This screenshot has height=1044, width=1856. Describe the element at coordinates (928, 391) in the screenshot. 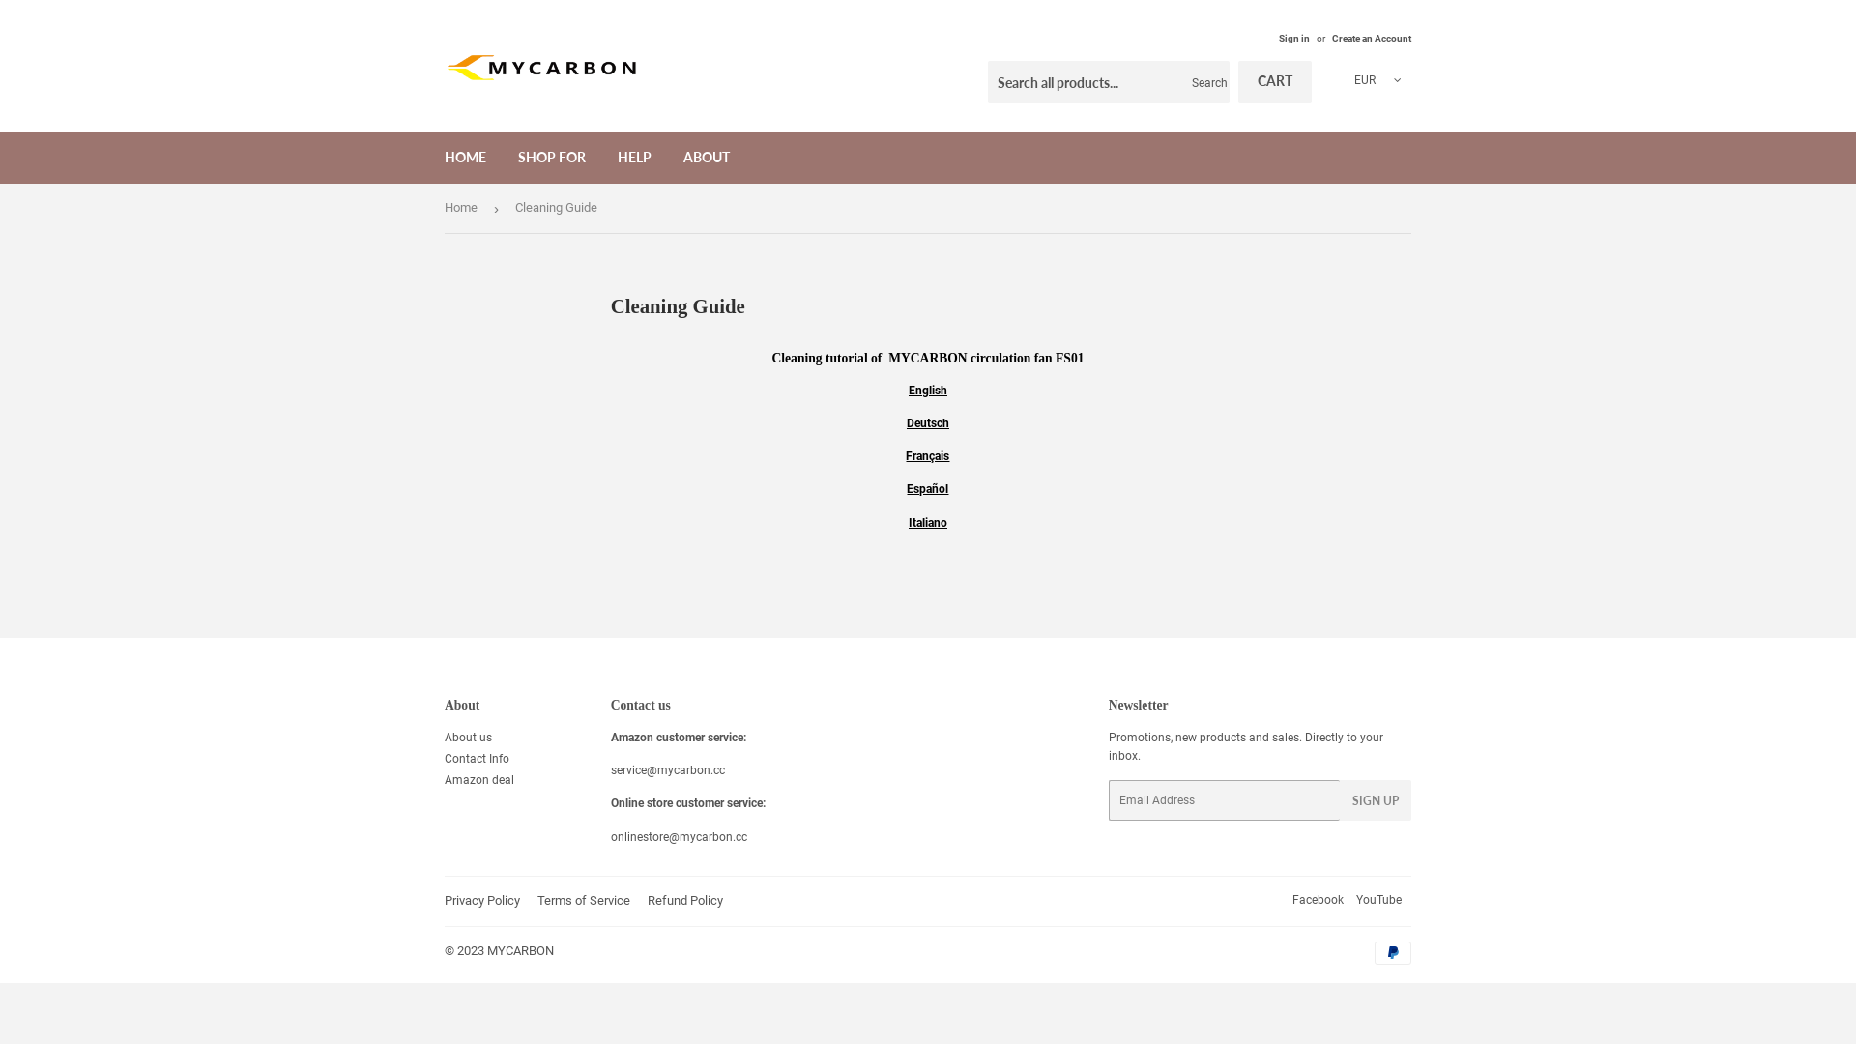

I see `English` at that location.